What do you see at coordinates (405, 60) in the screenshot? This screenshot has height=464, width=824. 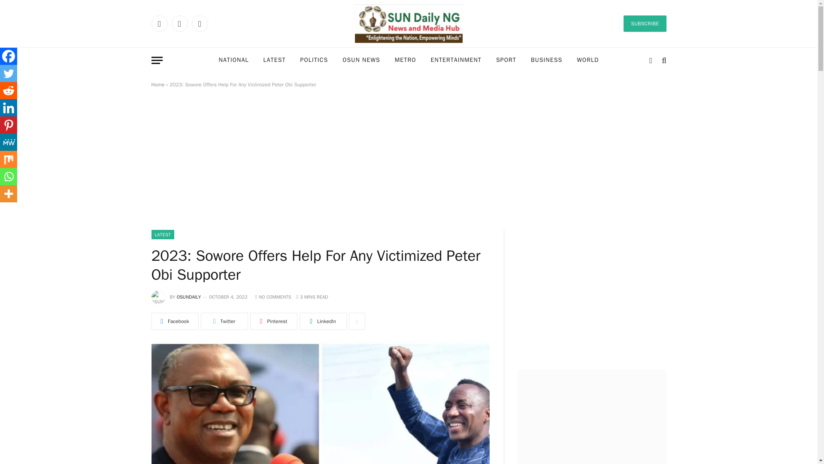 I see `METRO` at bounding box center [405, 60].